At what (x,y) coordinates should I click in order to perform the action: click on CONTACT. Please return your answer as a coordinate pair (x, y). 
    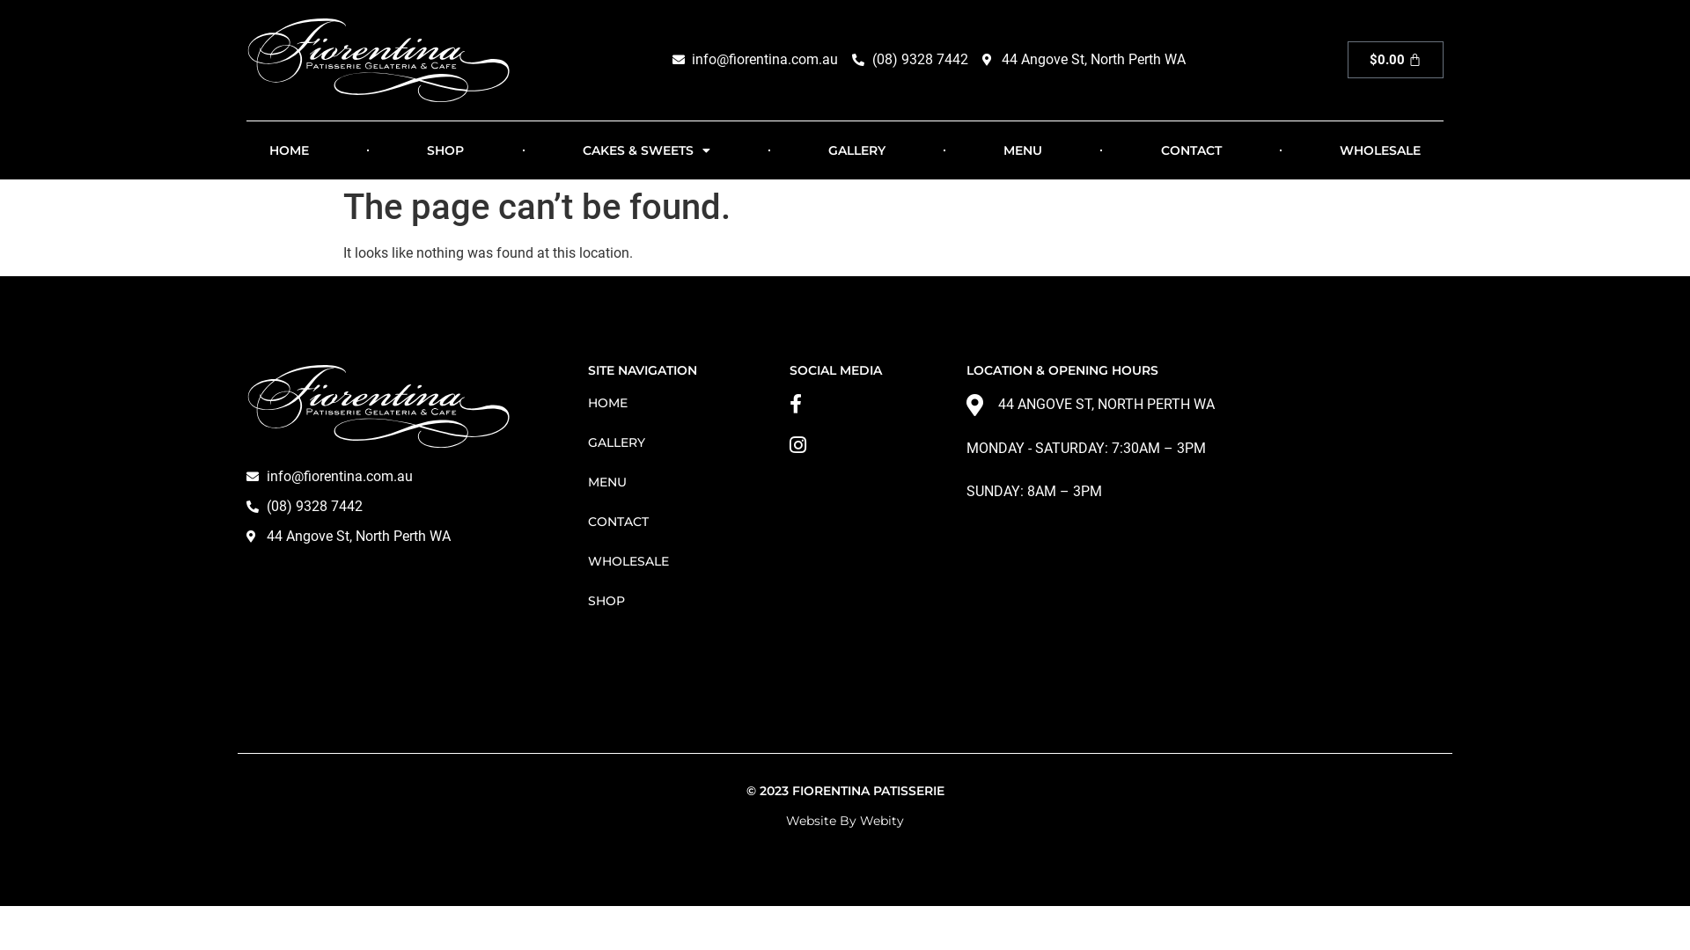
    Looking at the image, I should click on (671, 522).